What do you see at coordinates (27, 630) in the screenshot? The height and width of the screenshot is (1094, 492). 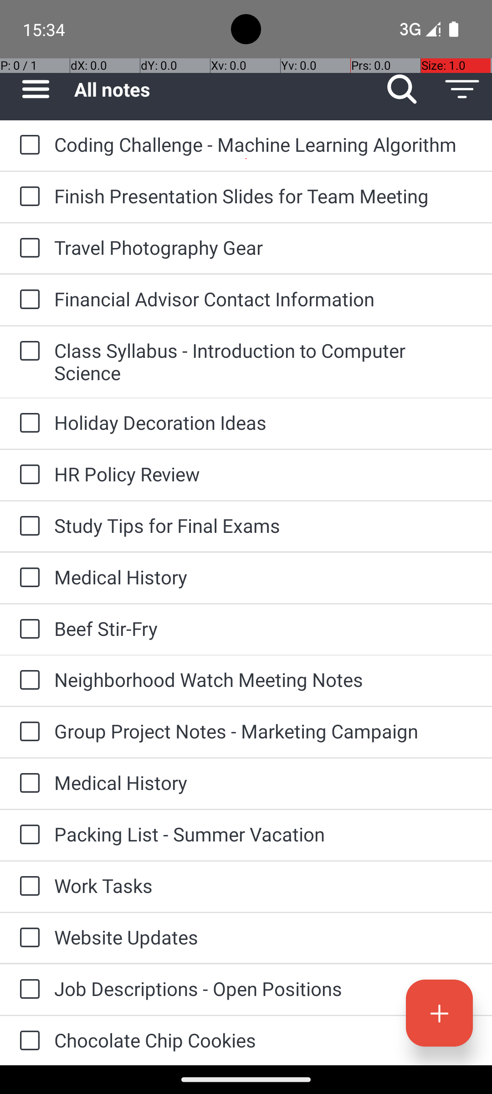 I see `to-do: Beef Stir-Fry` at bounding box center [27, 630].